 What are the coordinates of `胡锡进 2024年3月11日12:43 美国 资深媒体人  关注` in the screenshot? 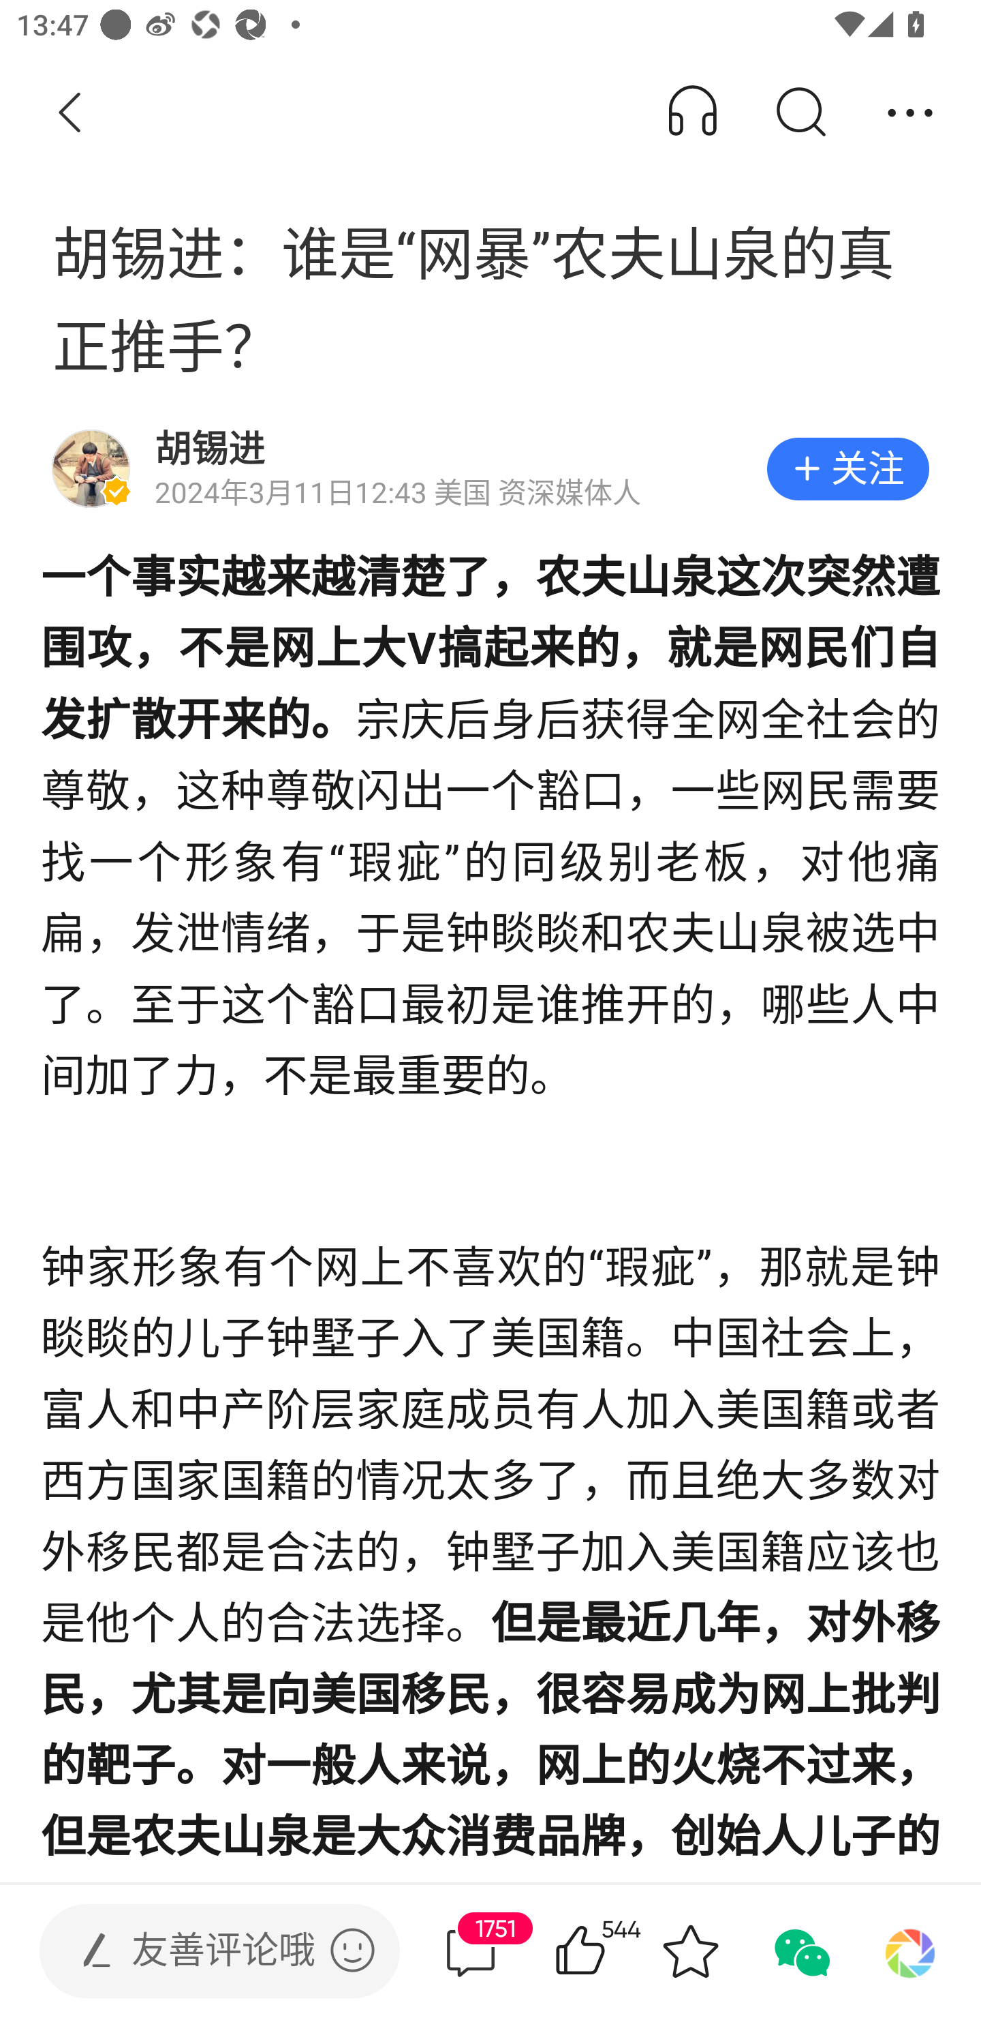 It's located at (490, 469).